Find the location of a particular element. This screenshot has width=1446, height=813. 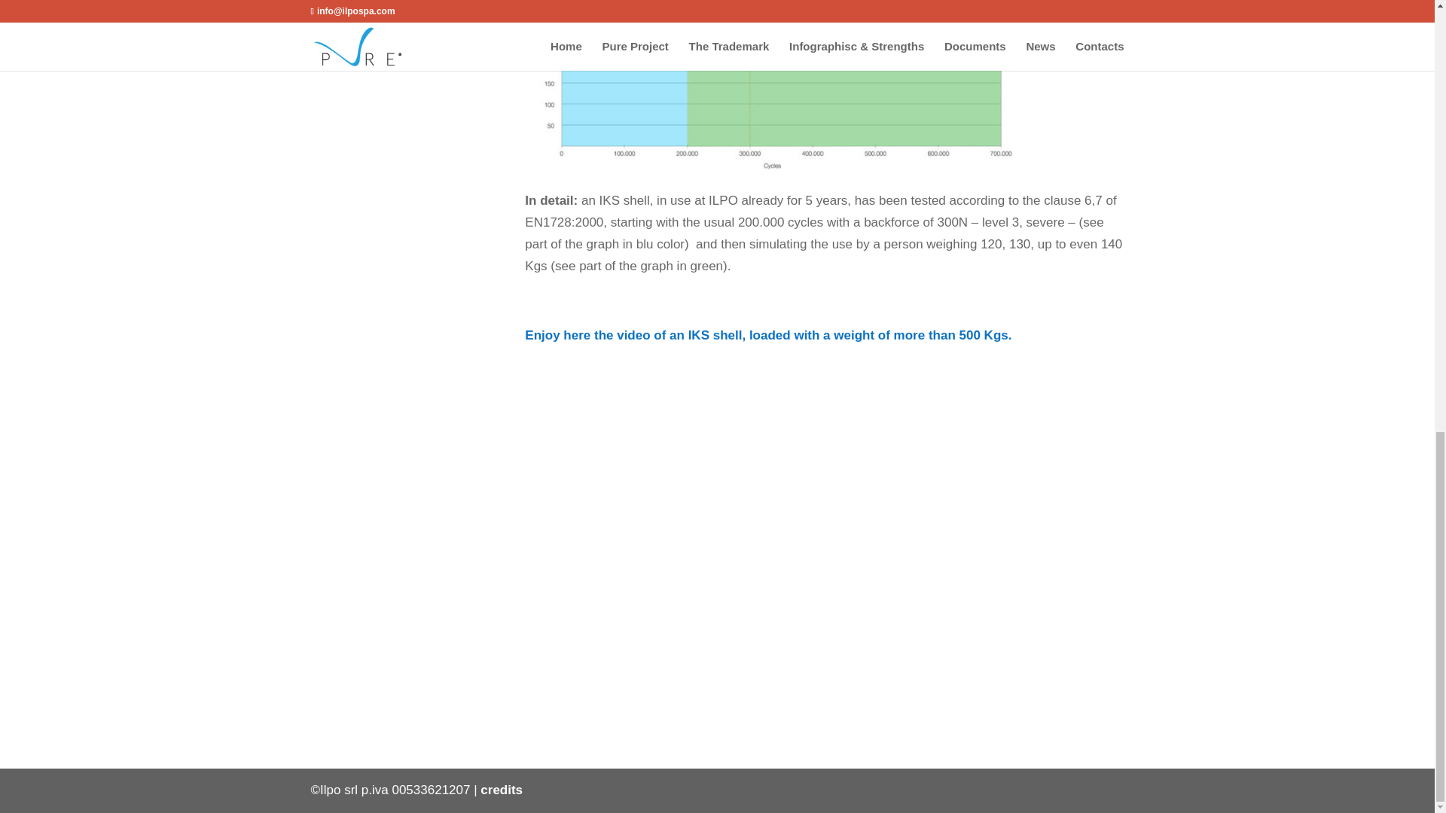

credits is located at coordinates (501, 790).